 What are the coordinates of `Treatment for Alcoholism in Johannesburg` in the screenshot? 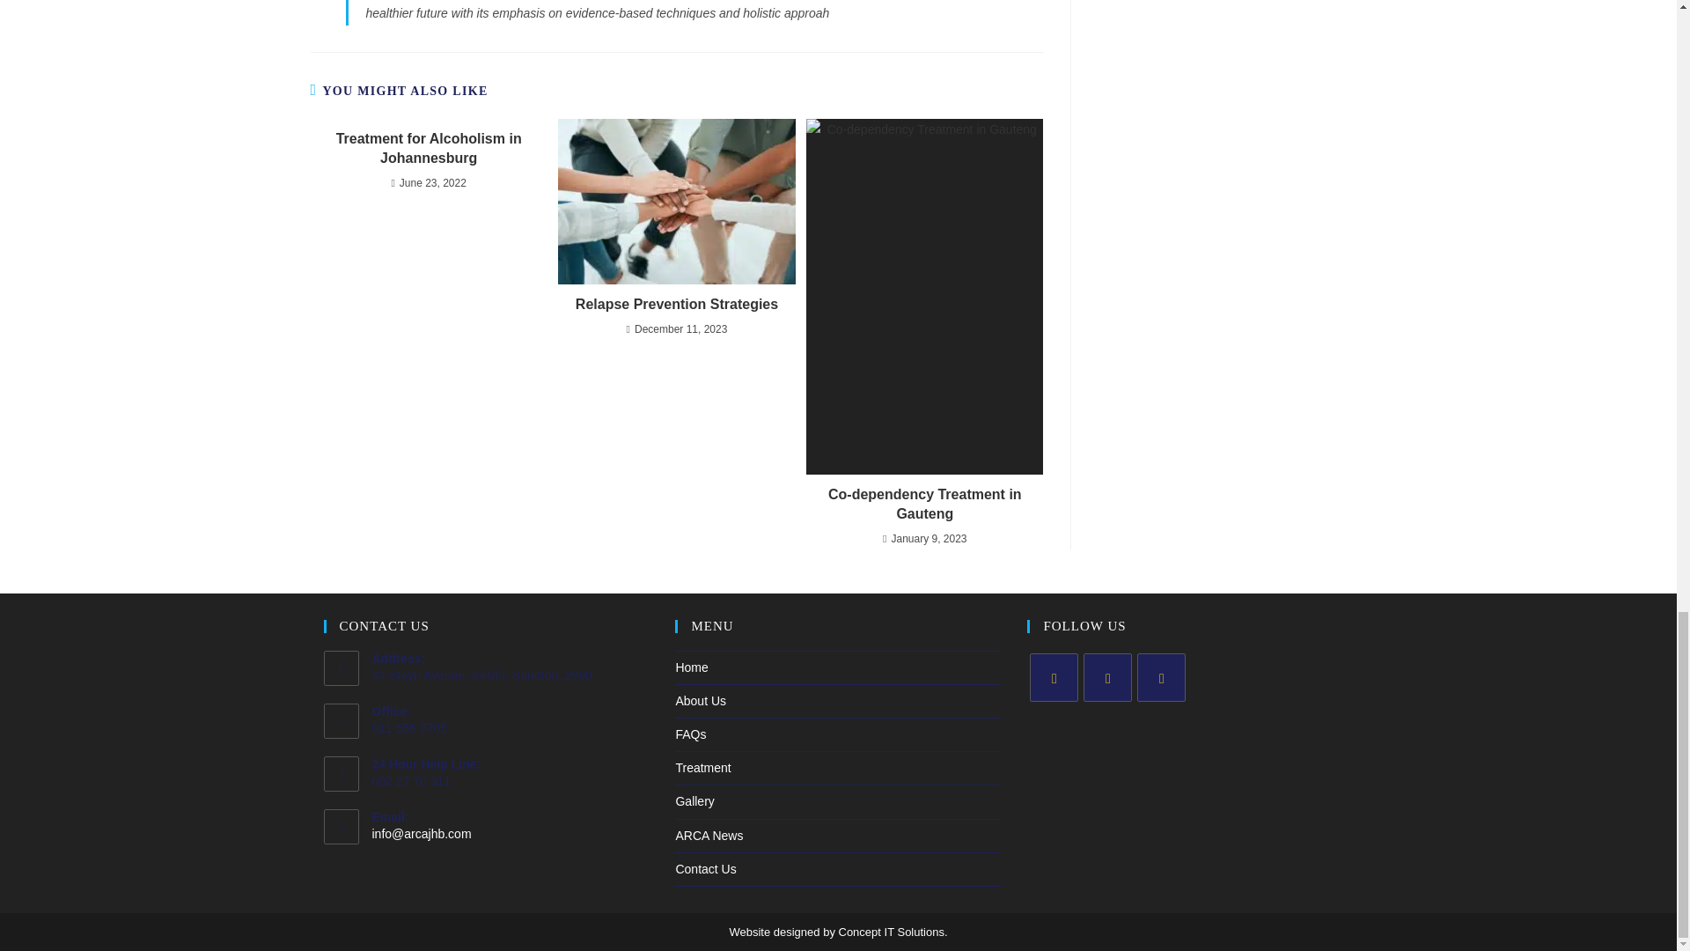 It's located at (428, 149).